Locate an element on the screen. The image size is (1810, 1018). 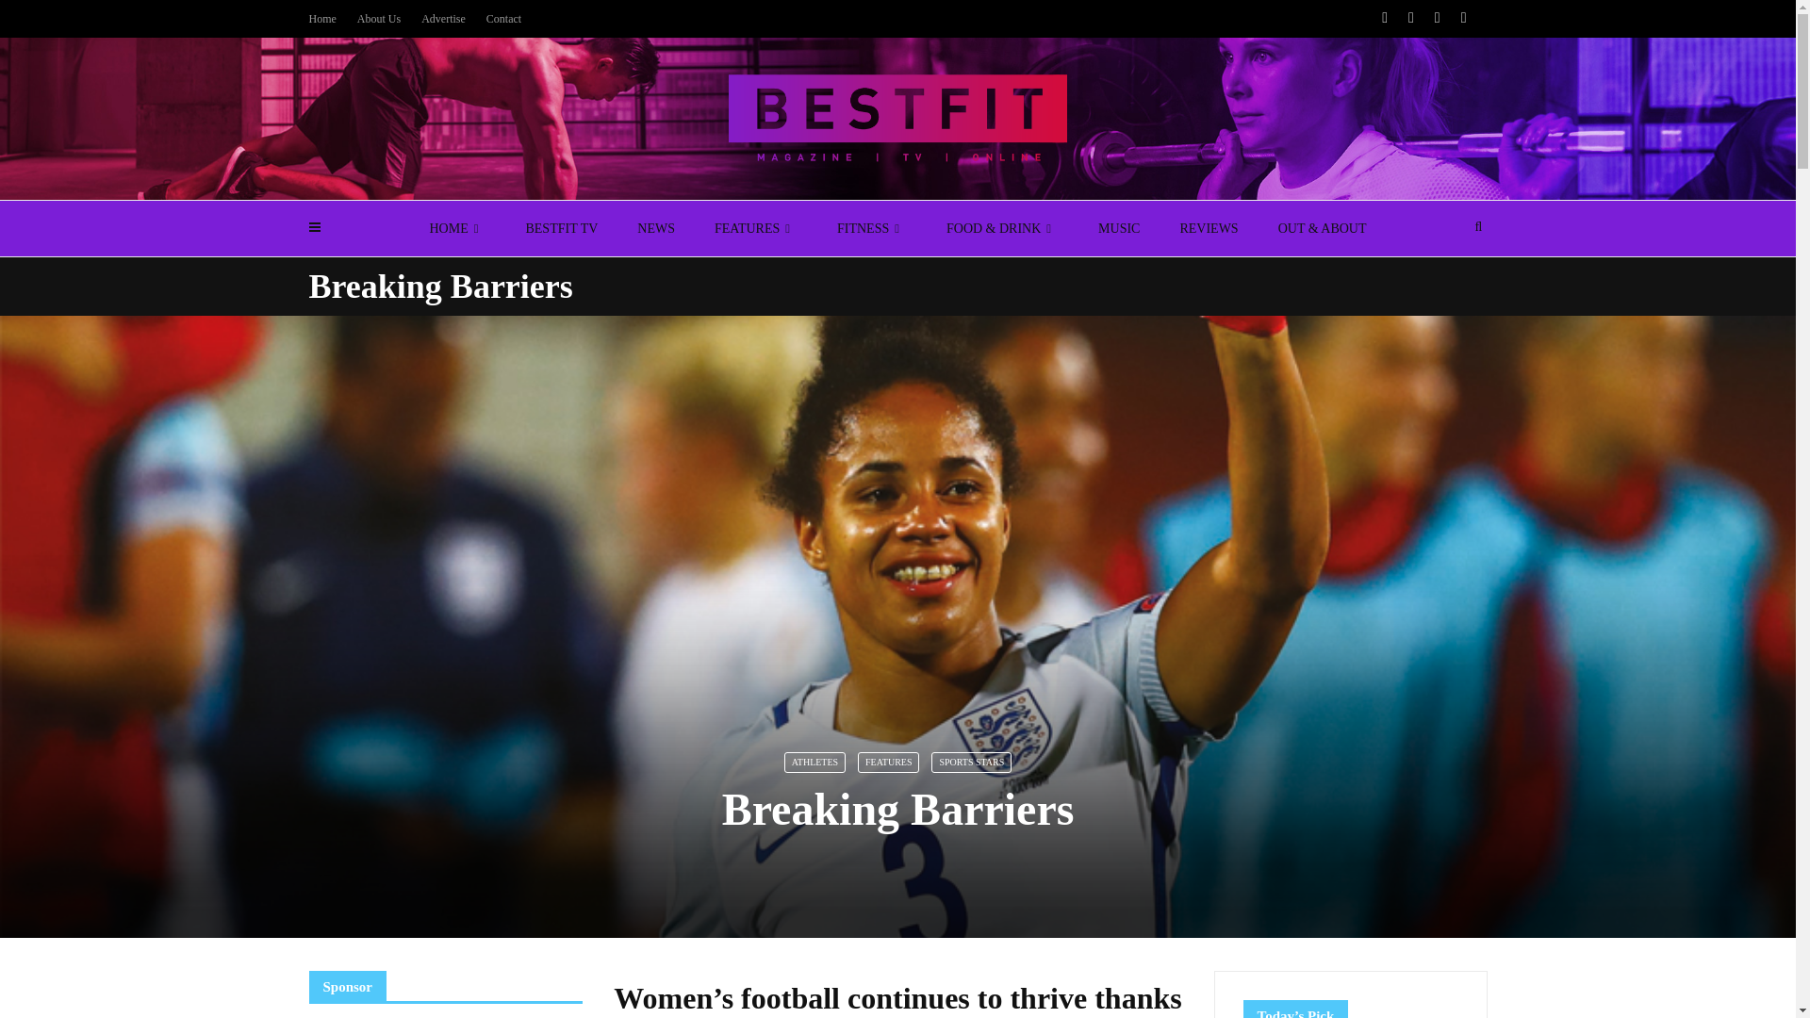
NEWS is located at coordinates (656, 228).